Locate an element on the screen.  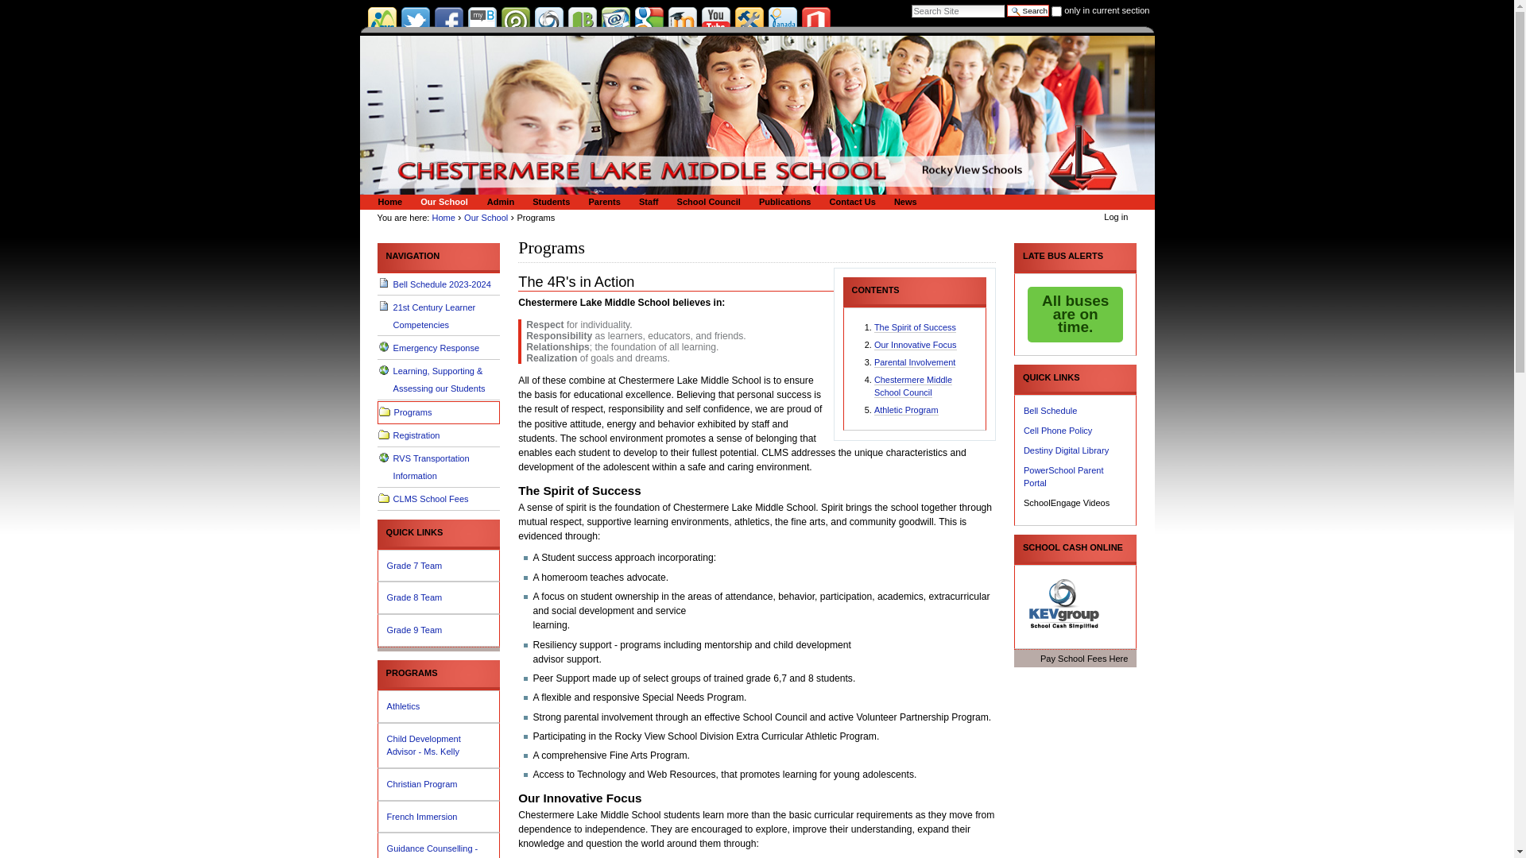
Grade 7 Team is located at coordinates (439, 566).